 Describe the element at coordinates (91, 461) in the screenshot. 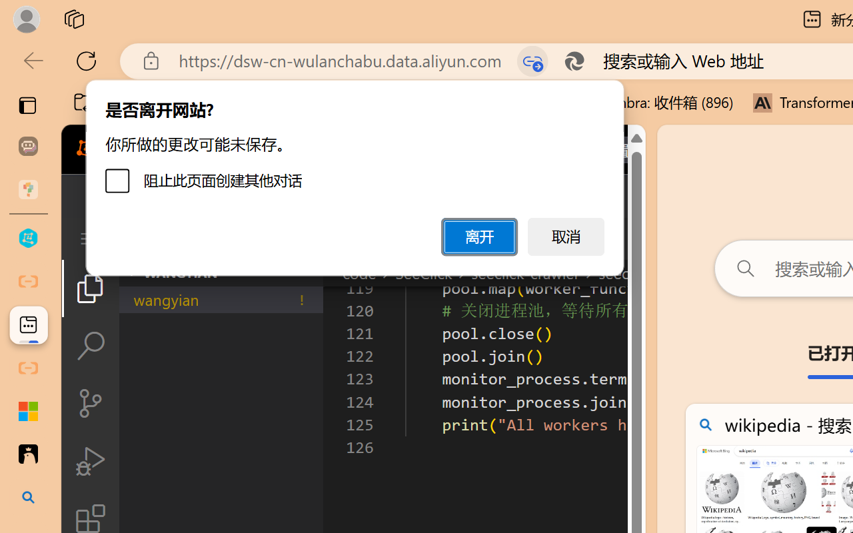

I see `Run and Debug (Ctrl+Shift+D)` at that location.